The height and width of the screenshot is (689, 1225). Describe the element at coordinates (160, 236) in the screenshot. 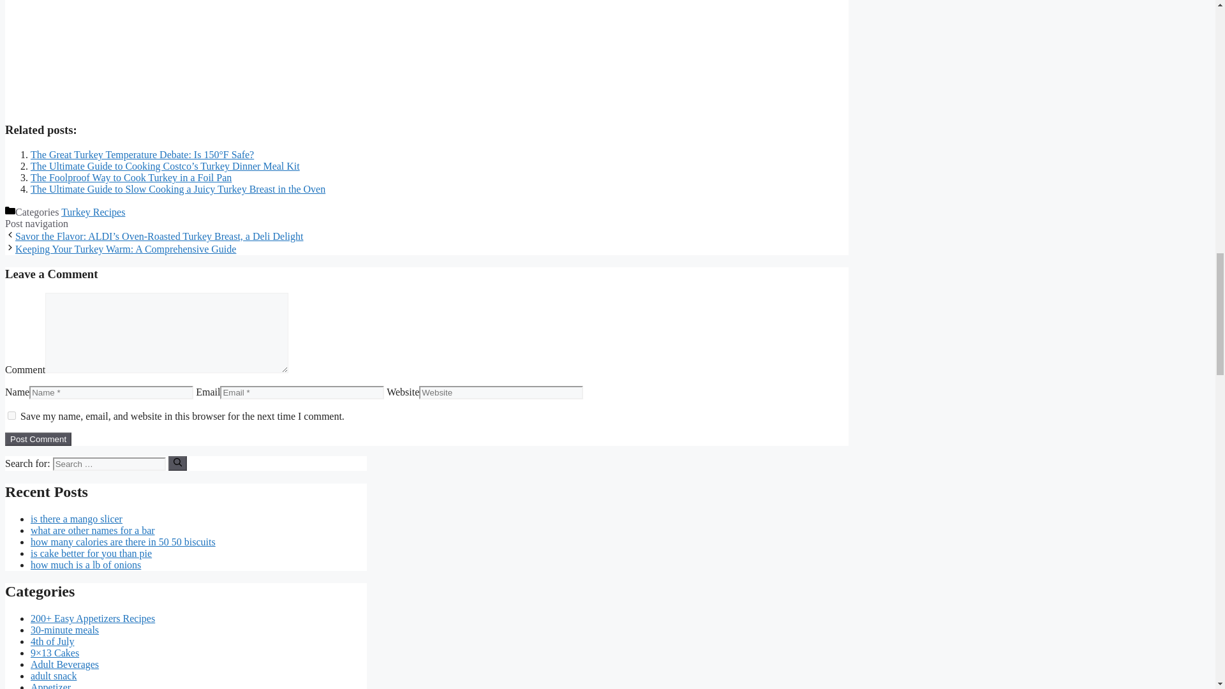

I see `Previous` at that location.